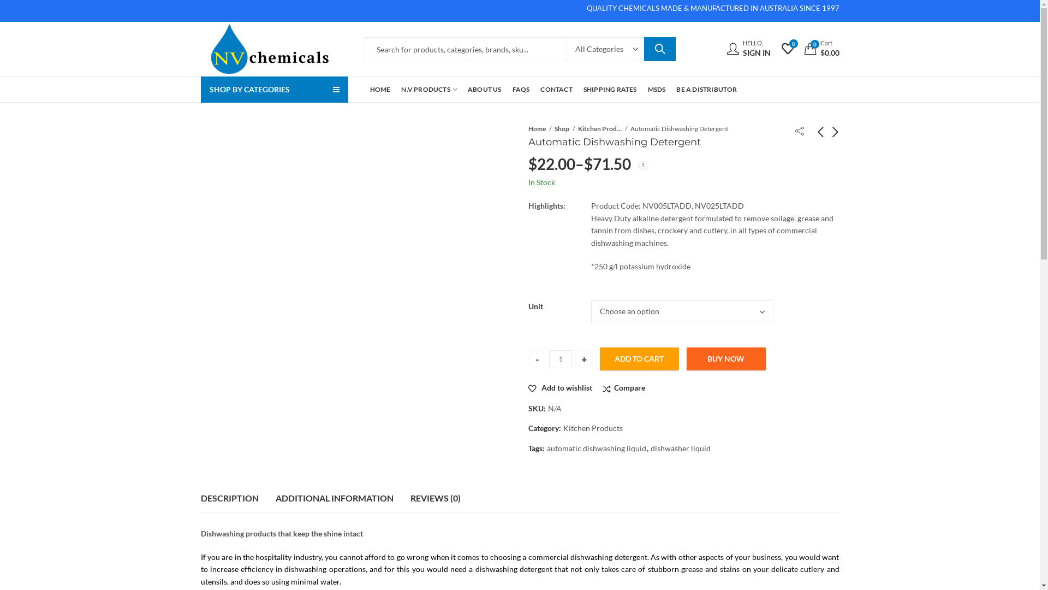 This screenshot has height=590, width=1048. I want to click on HOME, so click(380, 90).